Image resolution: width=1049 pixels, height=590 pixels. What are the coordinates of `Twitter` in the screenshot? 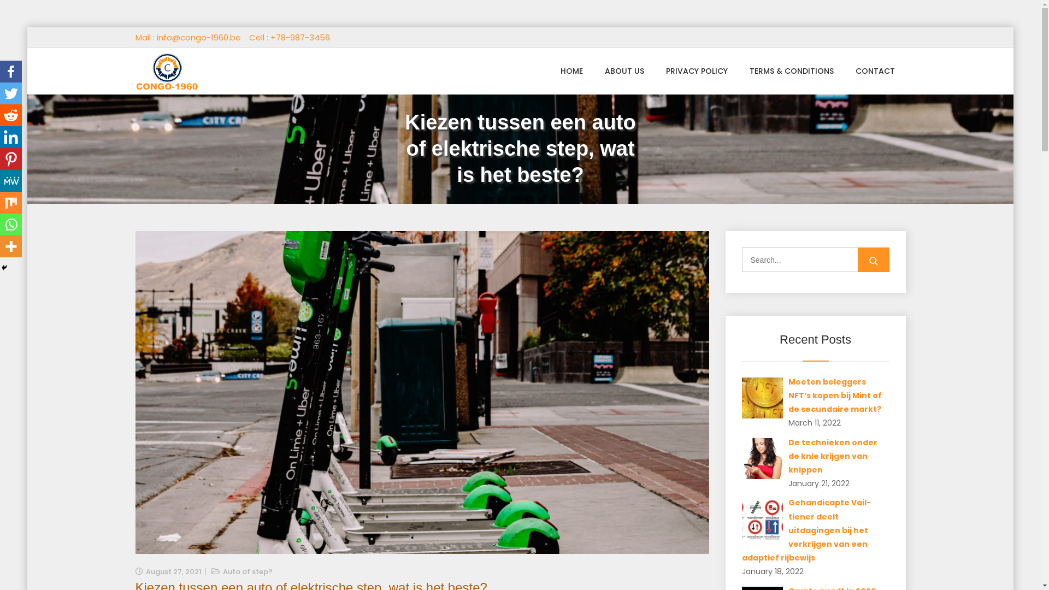 It's located at (11, 93).